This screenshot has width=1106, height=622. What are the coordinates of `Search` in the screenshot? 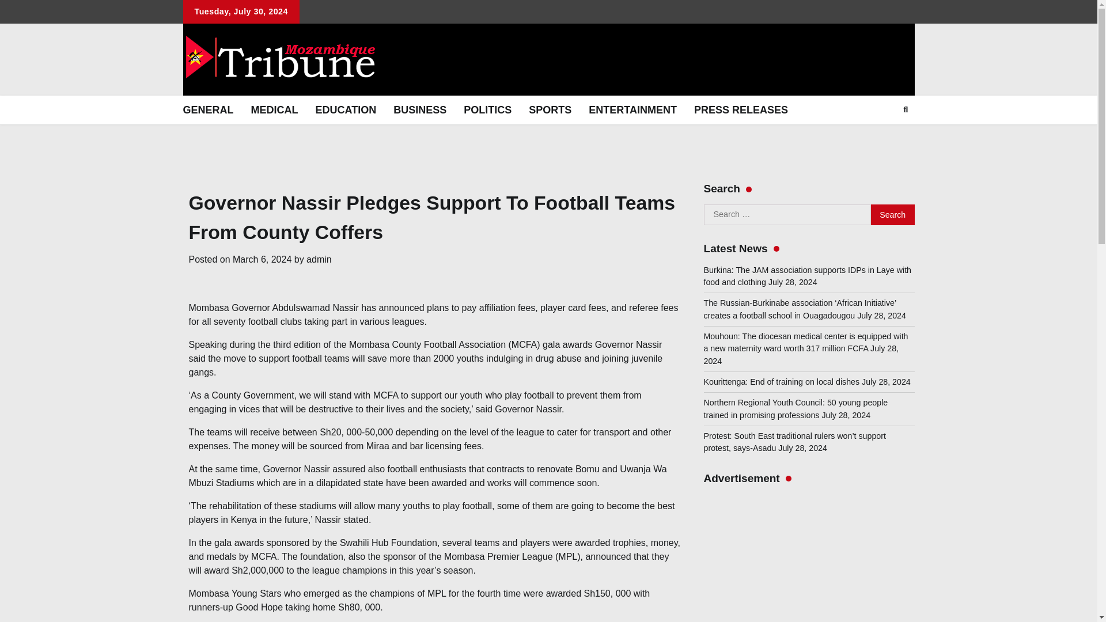 It's located at (906, 110).